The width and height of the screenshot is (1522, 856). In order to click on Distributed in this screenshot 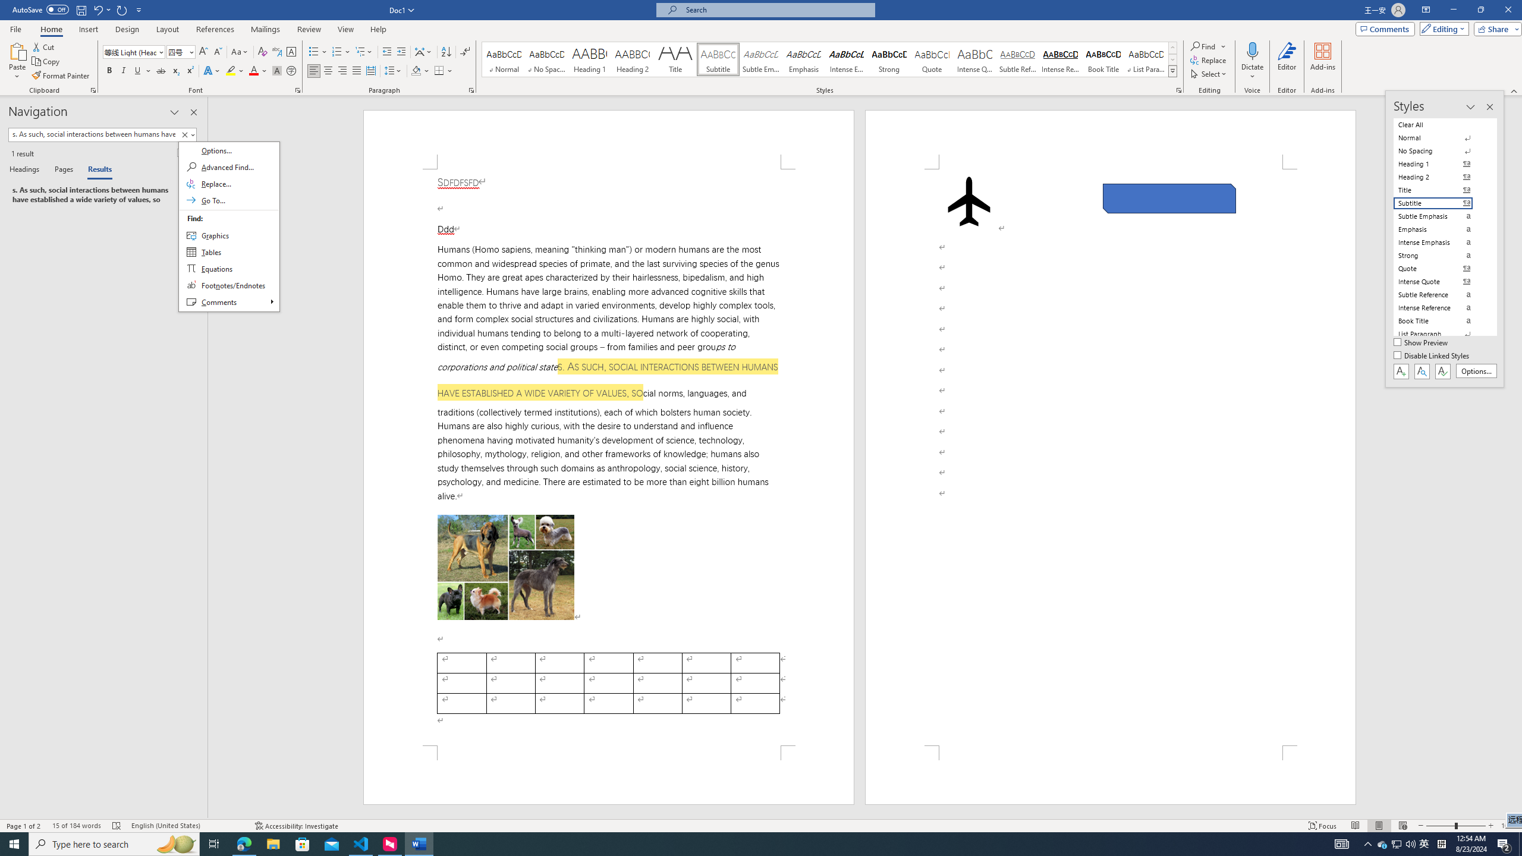, I will do `click(370, 71)`.